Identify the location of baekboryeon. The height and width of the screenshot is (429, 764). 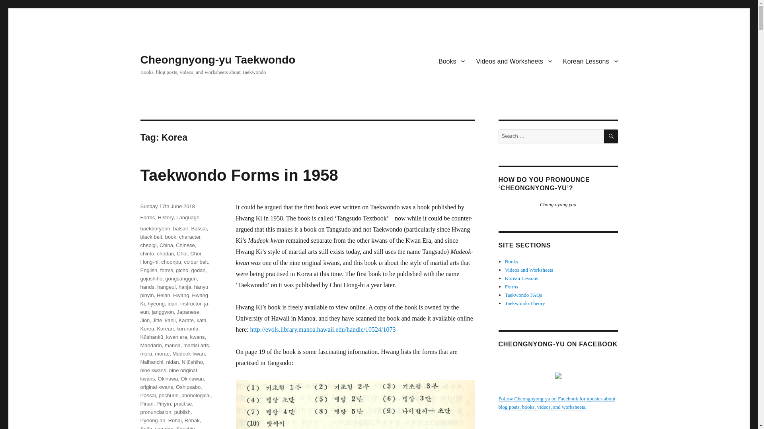
(154, 229).